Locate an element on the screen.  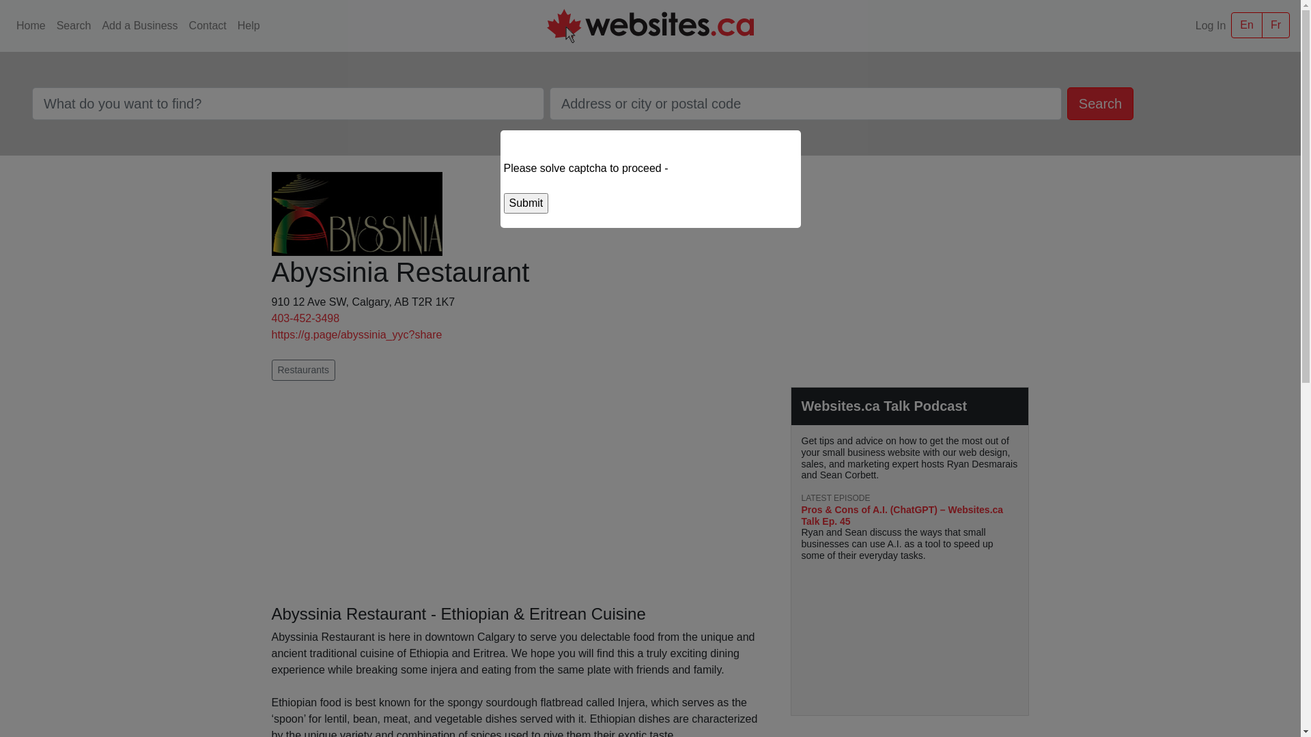
Fr is located at coordinates (1275, 25).